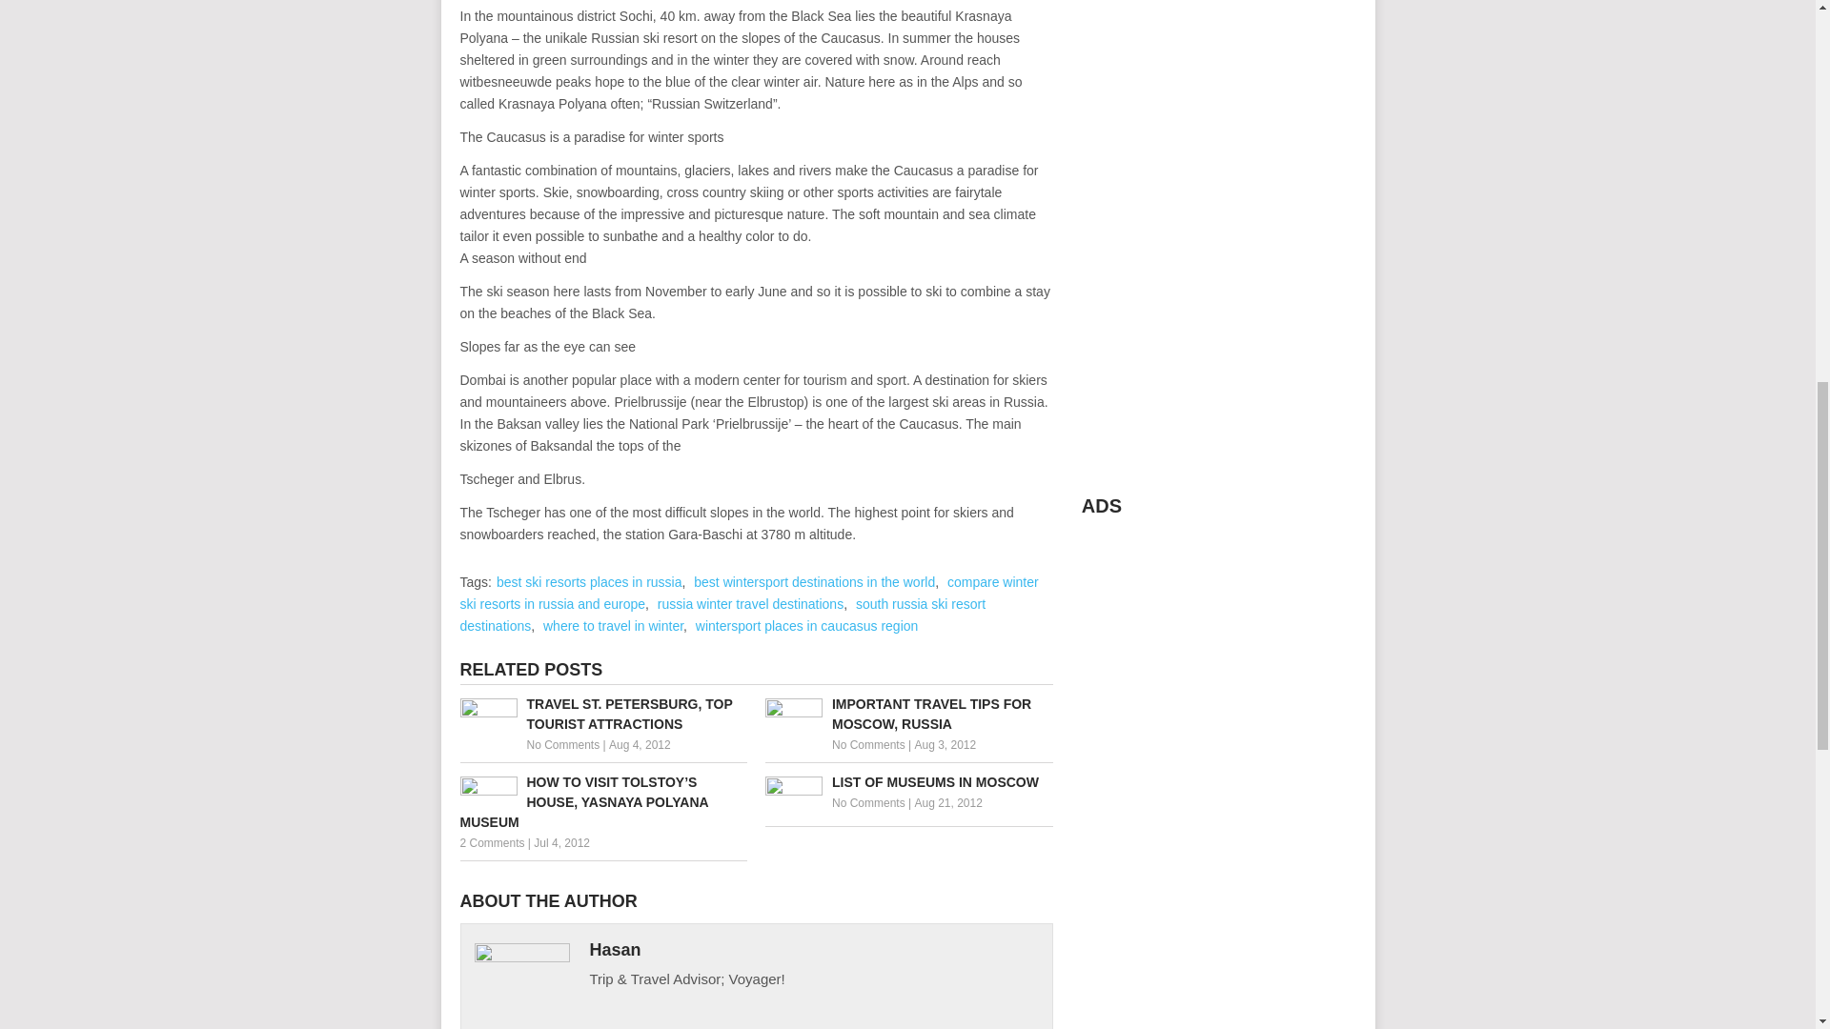 The width and height of the screenshot is (1830, 1029). What do you see at coordinates (806, 626) in the screenshot?
I see `wintersport places in caucasus region` at bounding box center [806, 626].